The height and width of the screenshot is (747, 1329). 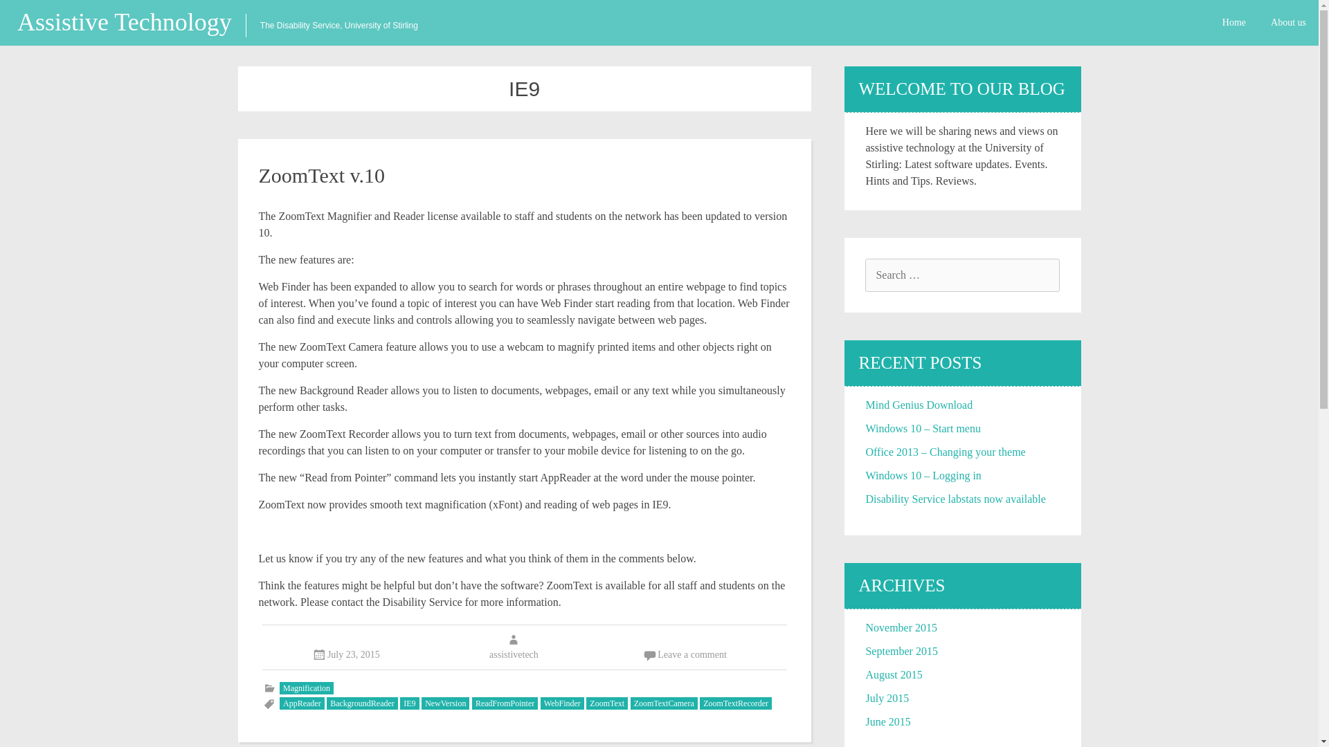 What do you see at coordinates (893, 674) in the screenshot?
I see `August 2015` at bounding box center [893, 674].